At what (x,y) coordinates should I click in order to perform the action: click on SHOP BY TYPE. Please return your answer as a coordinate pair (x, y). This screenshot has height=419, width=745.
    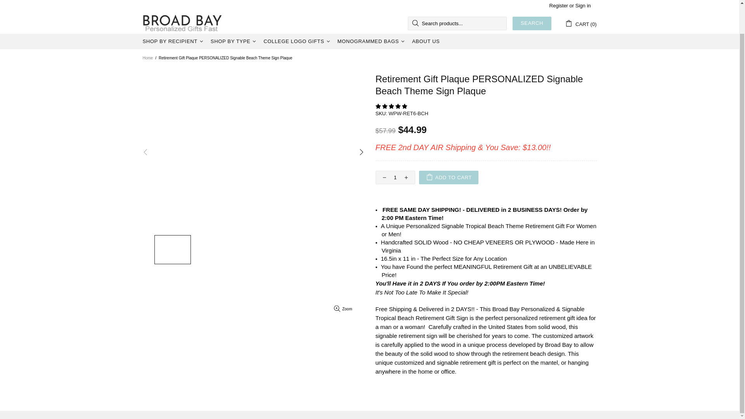
    Looking at the image, I should click on (234, 42).